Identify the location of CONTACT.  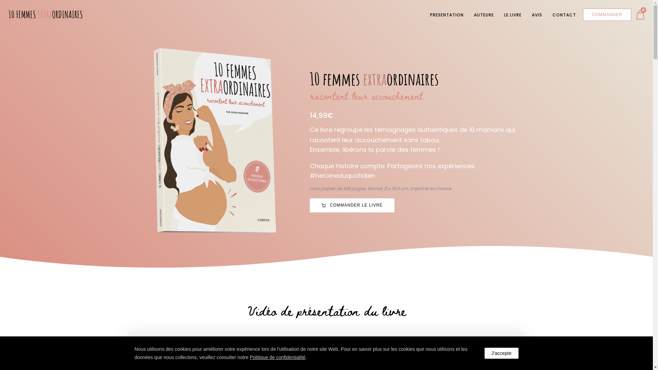
(564, 15).